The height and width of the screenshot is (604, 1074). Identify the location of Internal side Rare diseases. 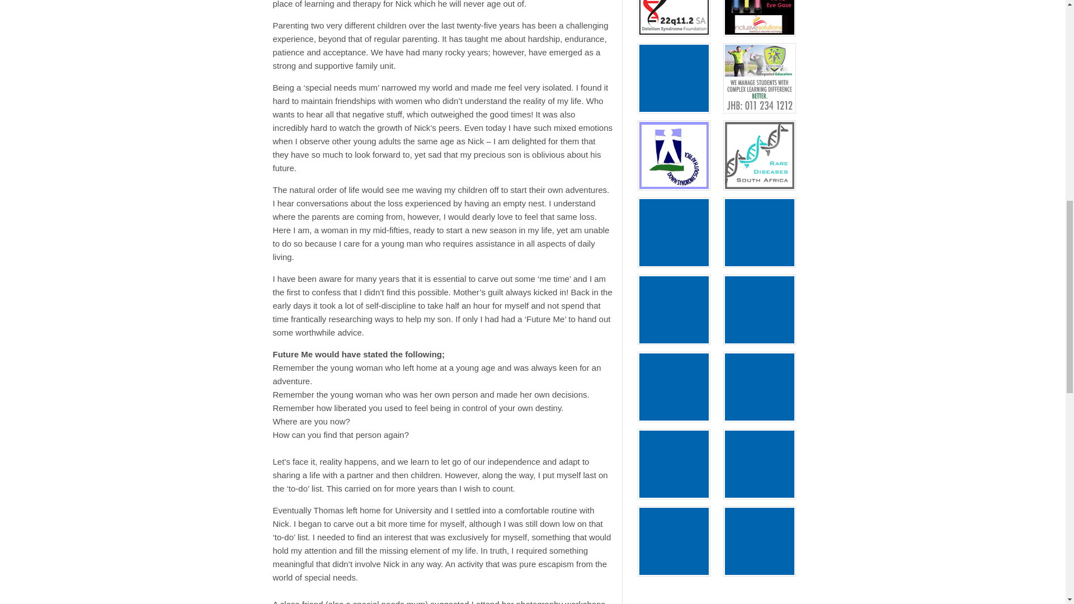
(759, 158).